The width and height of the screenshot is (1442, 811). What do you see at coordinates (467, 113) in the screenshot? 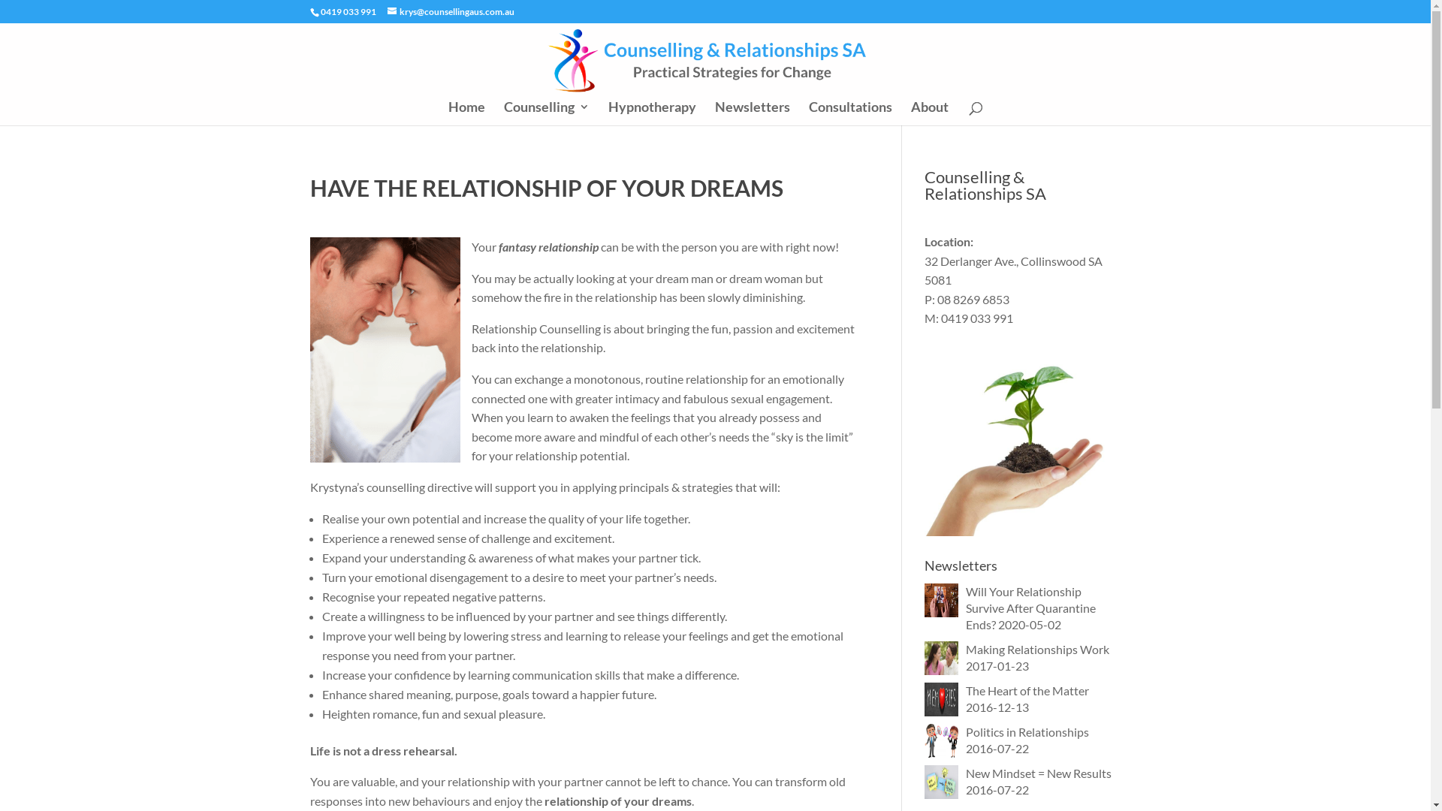
I see `Home` at bounding box center [467, 113].